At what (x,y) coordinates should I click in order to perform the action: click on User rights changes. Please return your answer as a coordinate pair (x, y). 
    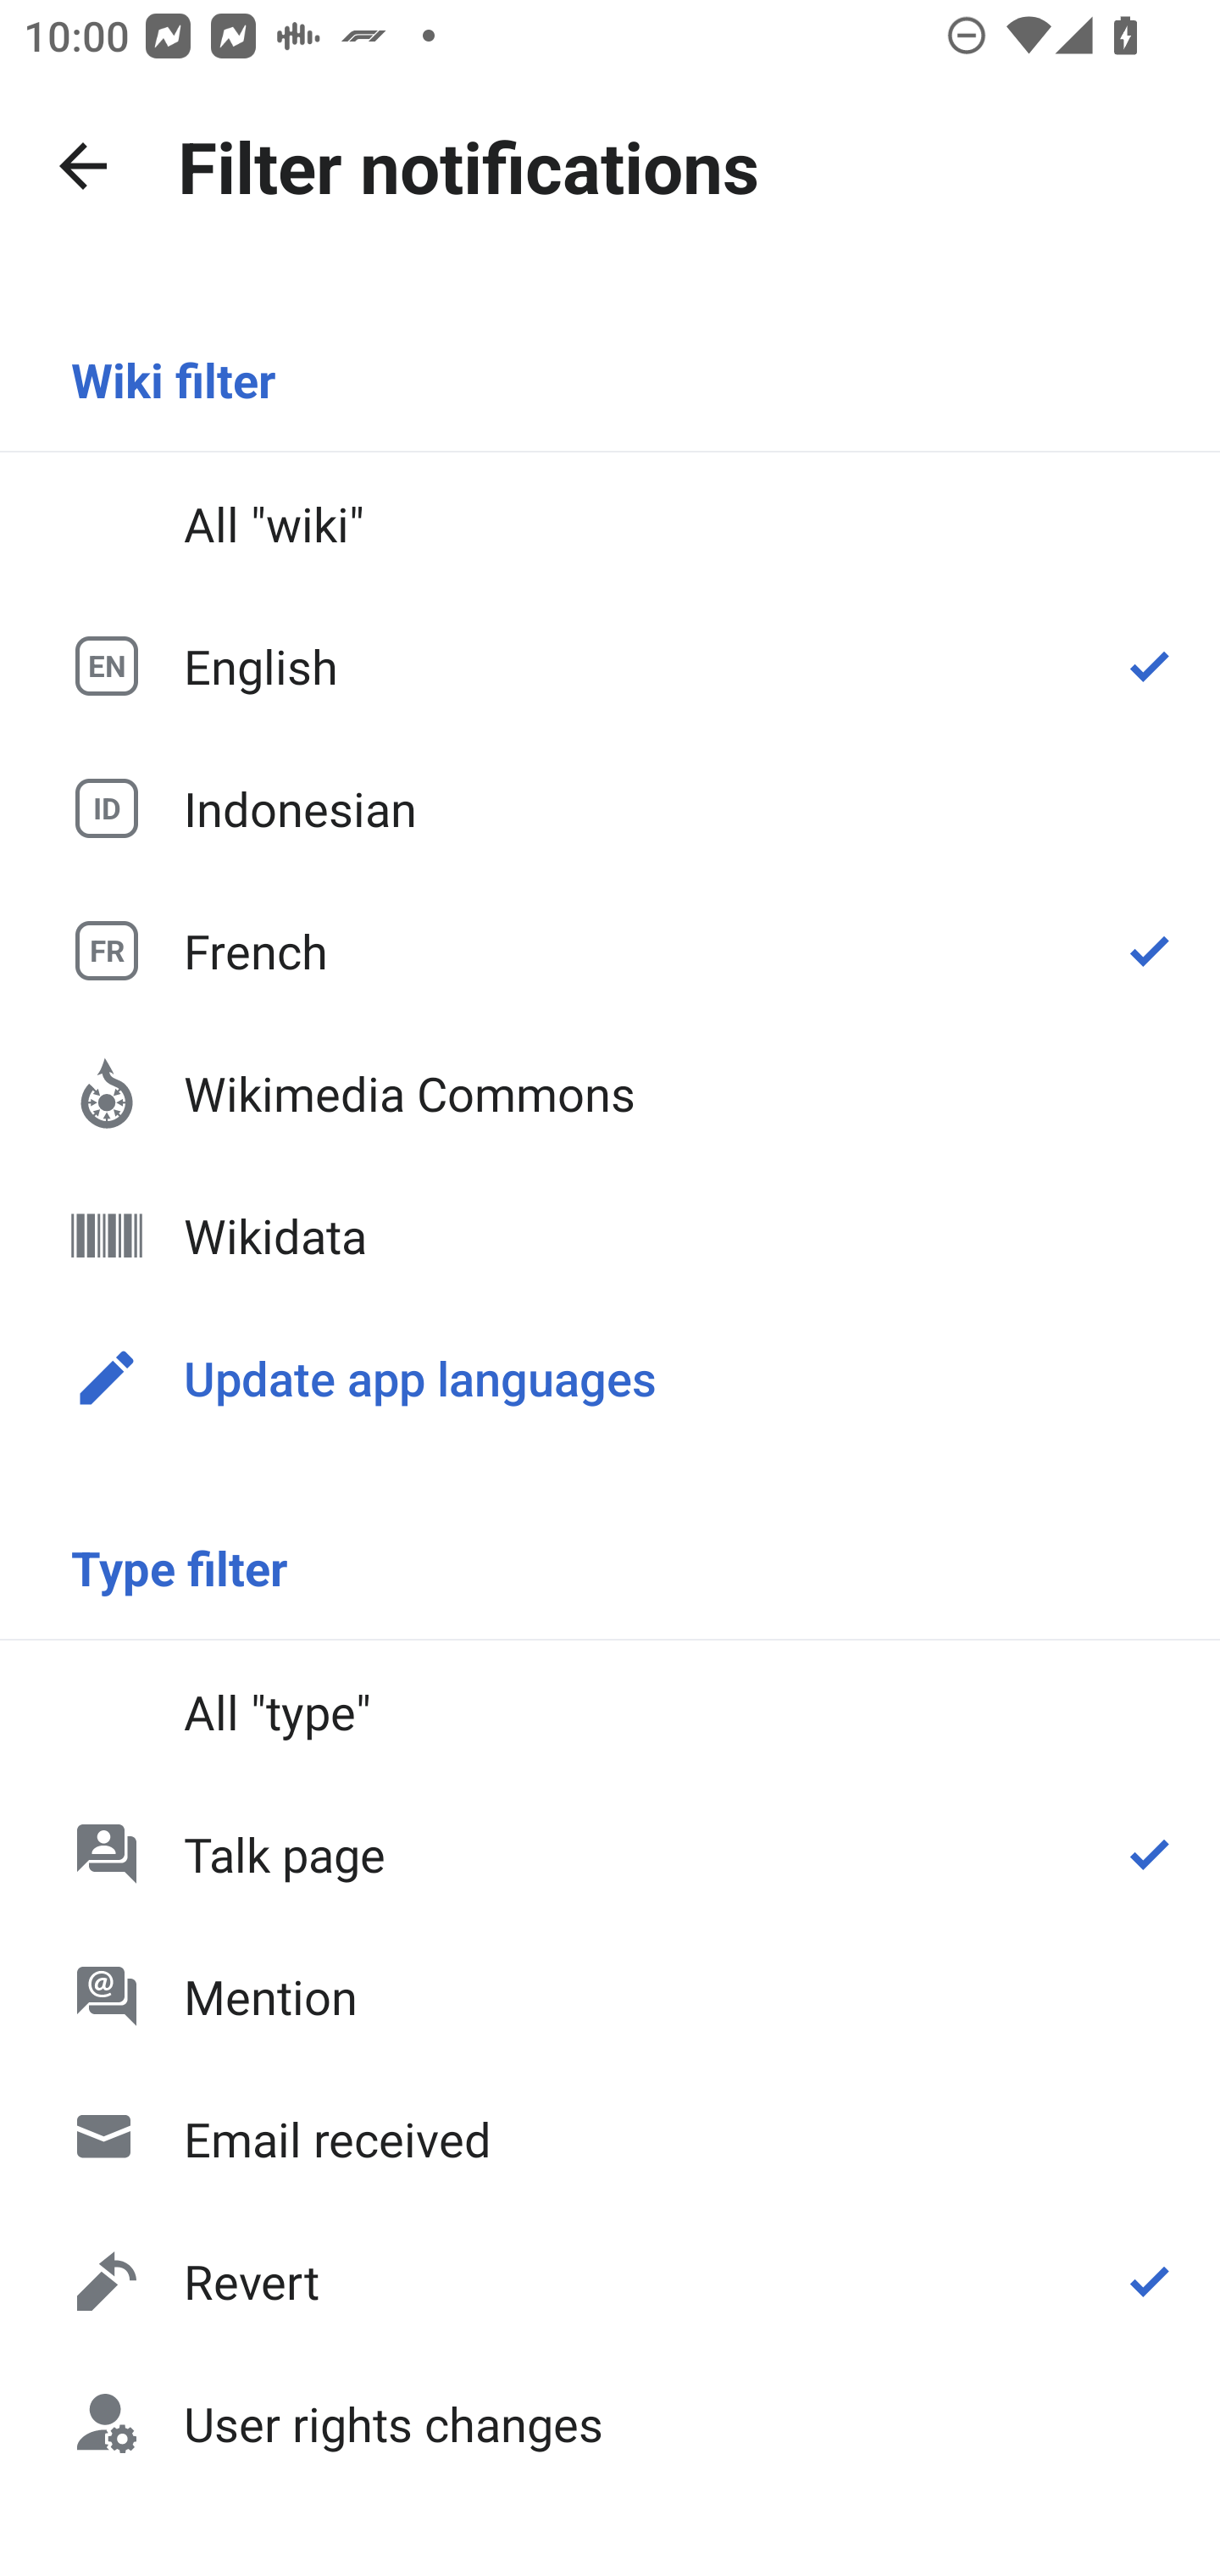
    Looking at the image, I should click on (610, 2422).